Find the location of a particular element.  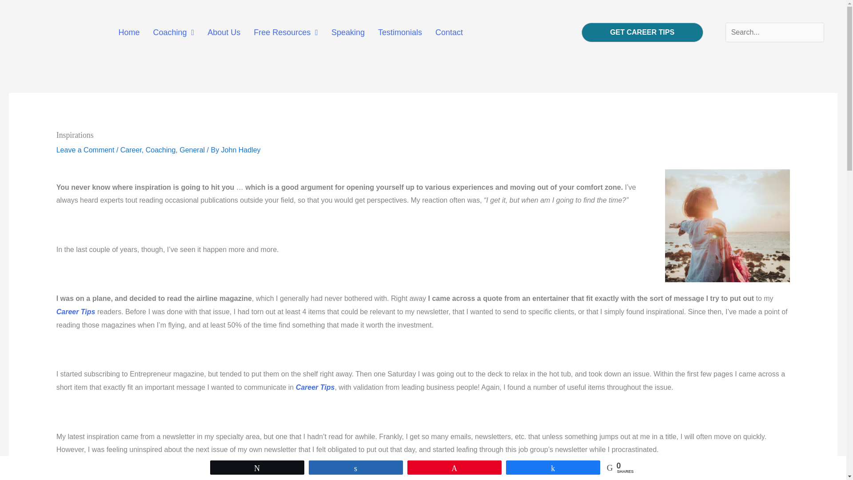

Home is located at coordinates (129, 32).